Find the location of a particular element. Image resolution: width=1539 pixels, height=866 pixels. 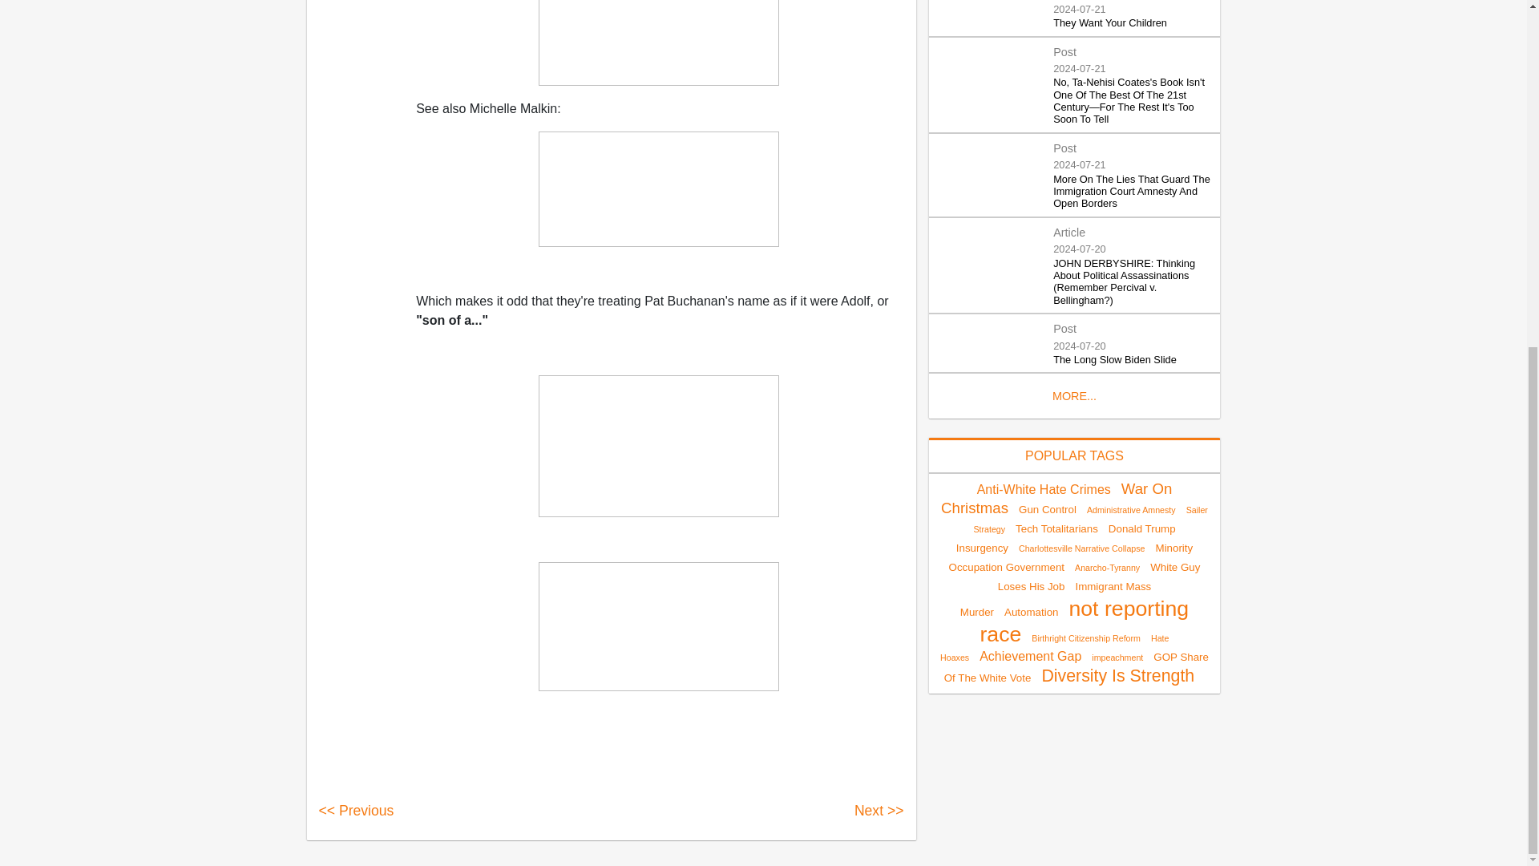

google-pat-bu is located at coordinates (659, 446).